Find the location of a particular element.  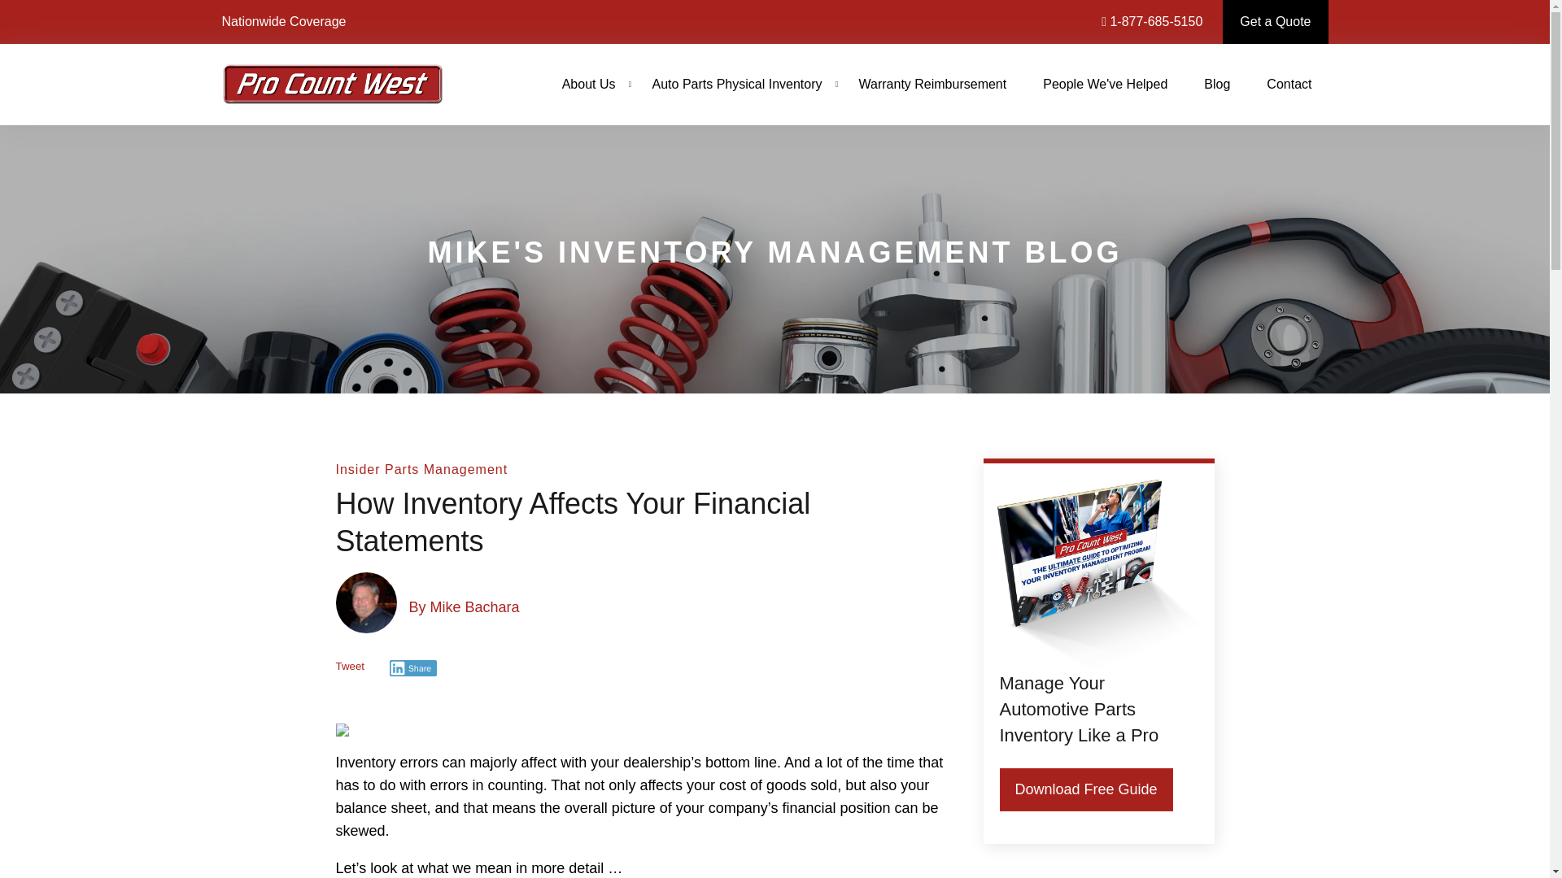

By Mike Bachara is located at coordinates (463, 598).